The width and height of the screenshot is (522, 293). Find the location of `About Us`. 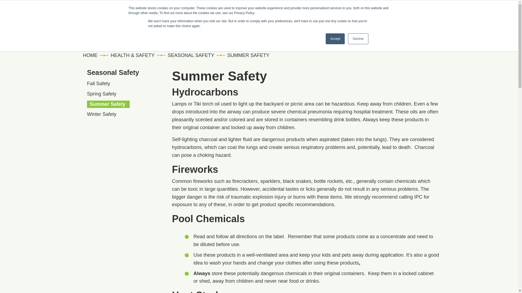

About Us is located at coordinates (371, 7).